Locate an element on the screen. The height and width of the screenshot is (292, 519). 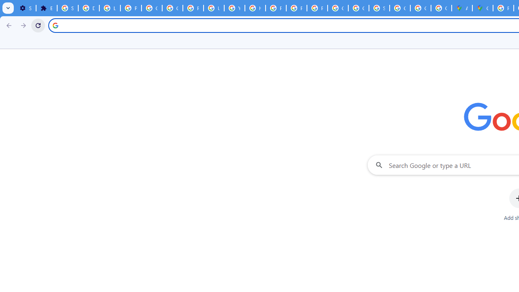
Create your Google Account is located at coordinates (441, 8).